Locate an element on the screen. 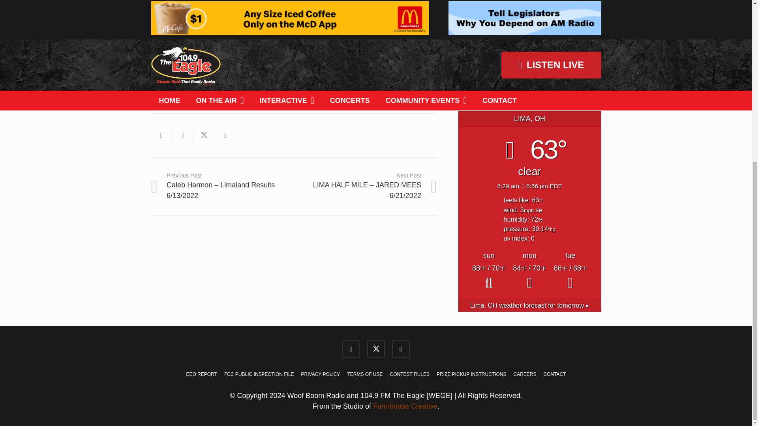  Tweet this is located at coordinates (204, 135).